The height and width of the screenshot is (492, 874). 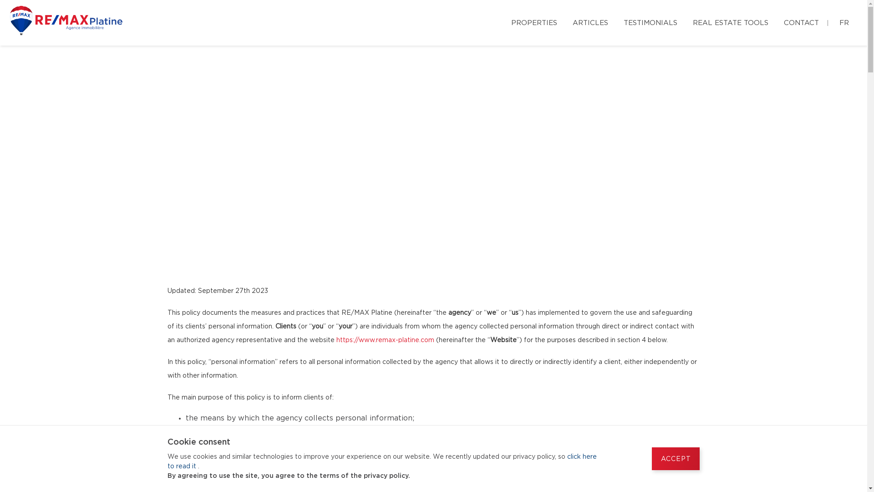 What do you see at coordinates (844, 22) in the screenshot?
I see `FR` at bounding box center [844, 22].